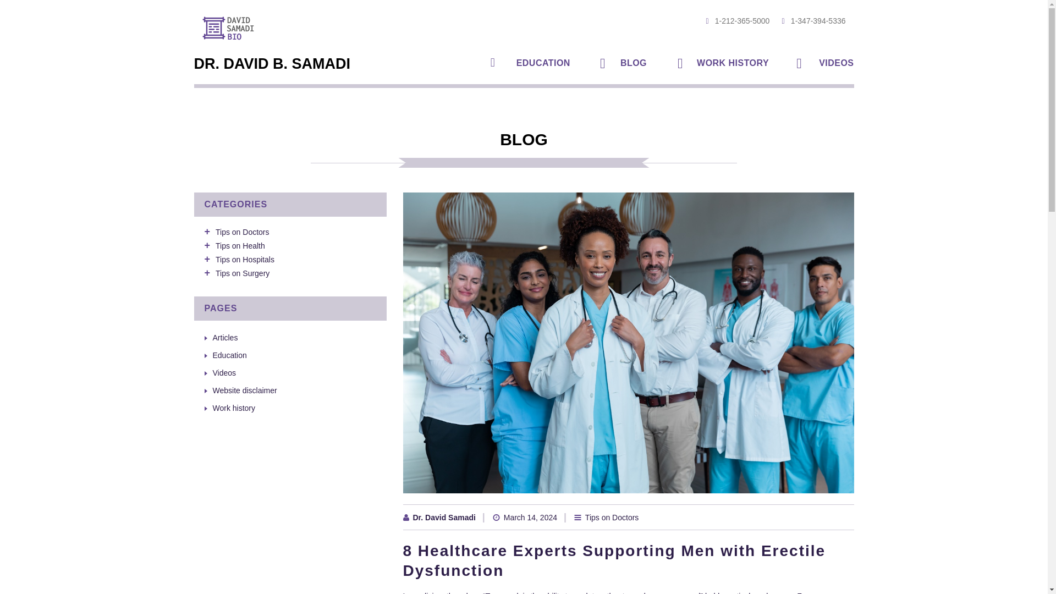 The height and width of the screenshot is (594, 1056). What do you see at coordinates (732, 21) in the screenshot?
I see `1-212-365-5000` at bounding box center [732, 21].